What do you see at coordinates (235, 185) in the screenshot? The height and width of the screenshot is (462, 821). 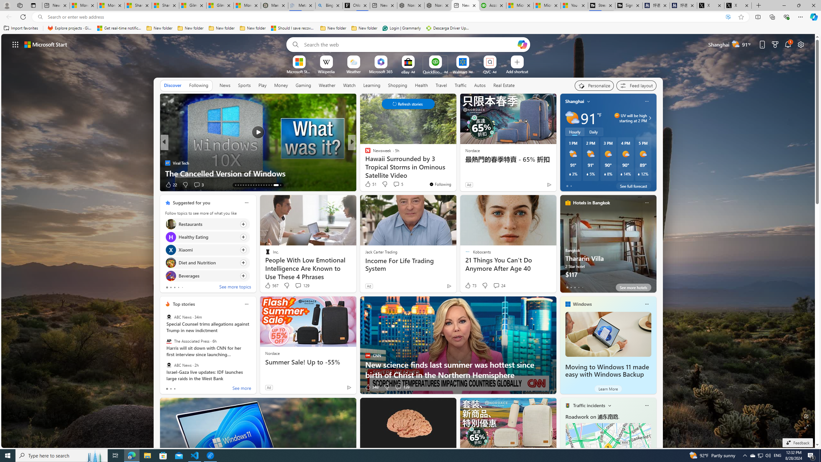 I see `AutomationID: tab-17` at bounding box center [235, 185].